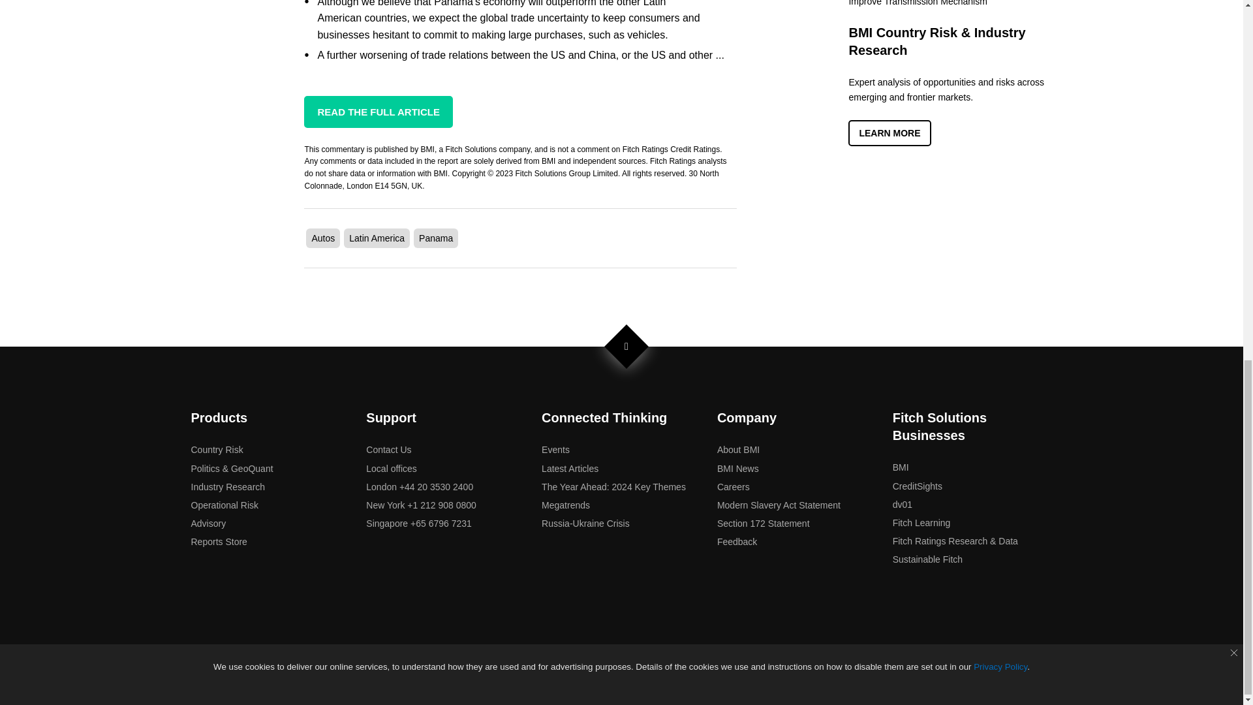  I want to click on Industry Research, so click(227, 486).